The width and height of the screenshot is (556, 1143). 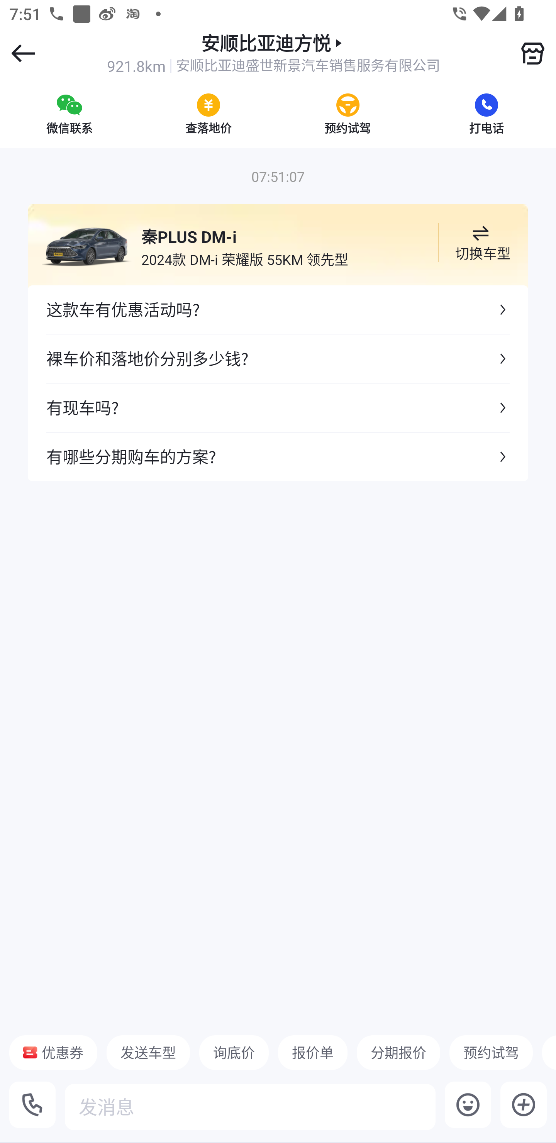 What do you see at coordinates (524, 1104) in the screenshot?
I see `` at bounding box center [524, 1104].